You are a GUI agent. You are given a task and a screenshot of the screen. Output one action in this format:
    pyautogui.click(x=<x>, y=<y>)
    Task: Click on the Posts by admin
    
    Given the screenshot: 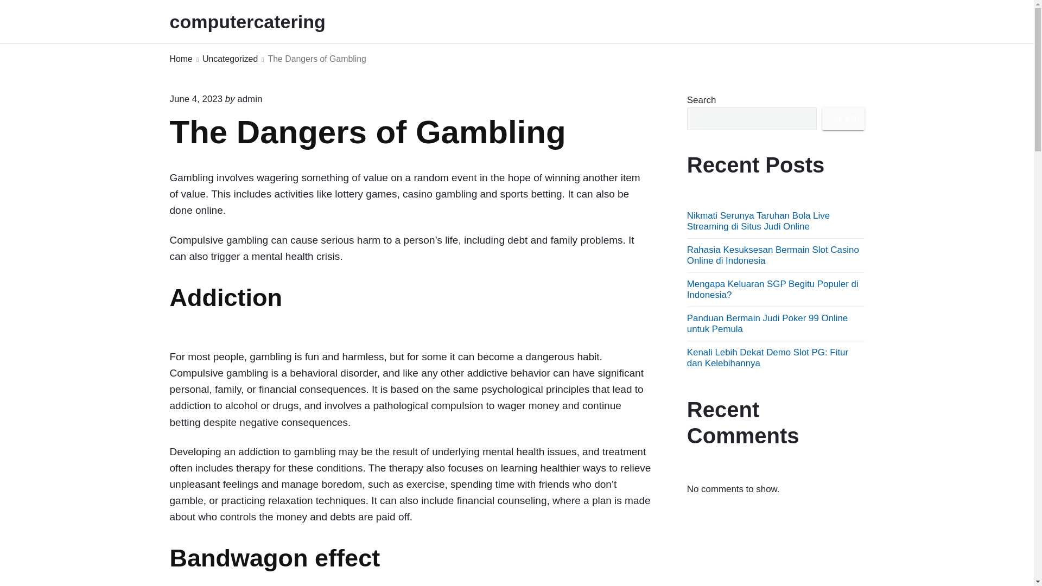 What is the action you would take?
    pyautogui.click(x=250, y=99)
    